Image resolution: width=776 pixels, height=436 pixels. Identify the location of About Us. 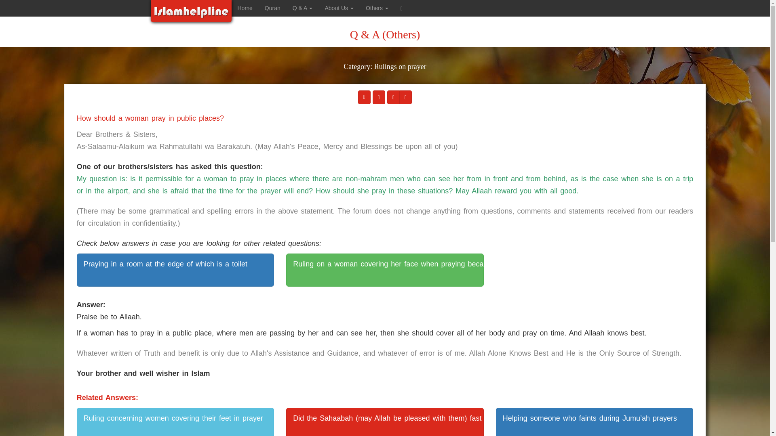
(339, 8).